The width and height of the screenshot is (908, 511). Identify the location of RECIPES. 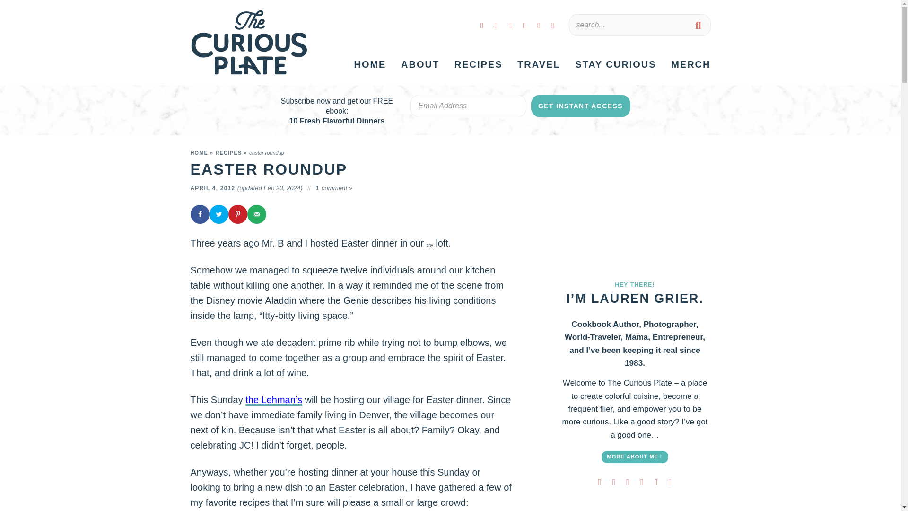
(479, 64).